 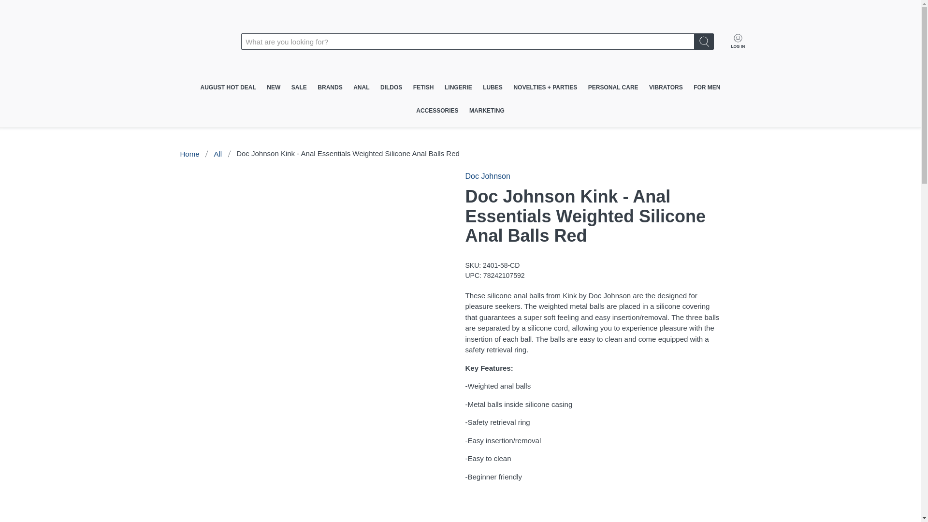 What do you see at coordinates (487, 110) in the screenshot?
I see `MARKETING` at bounding box center [487, 110].